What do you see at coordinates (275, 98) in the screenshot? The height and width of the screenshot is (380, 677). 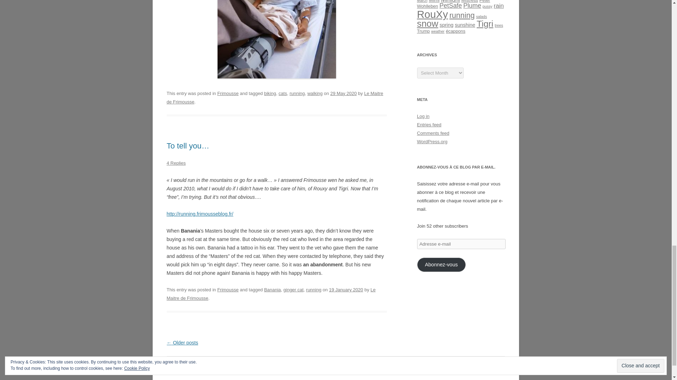 I see `View all posts by Le Maitre de Frimousse` at bounding box center [275, 98].